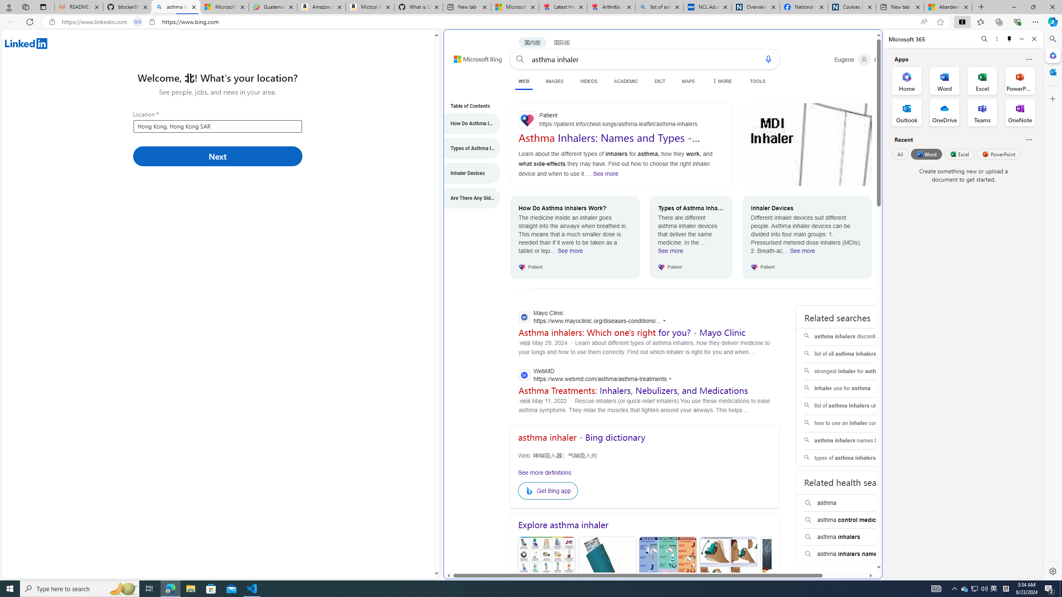  What do you see at coordinates (857, 354) in the screenshot?
I see `list of all asthma inhalers` at bounding box center [857, 354].